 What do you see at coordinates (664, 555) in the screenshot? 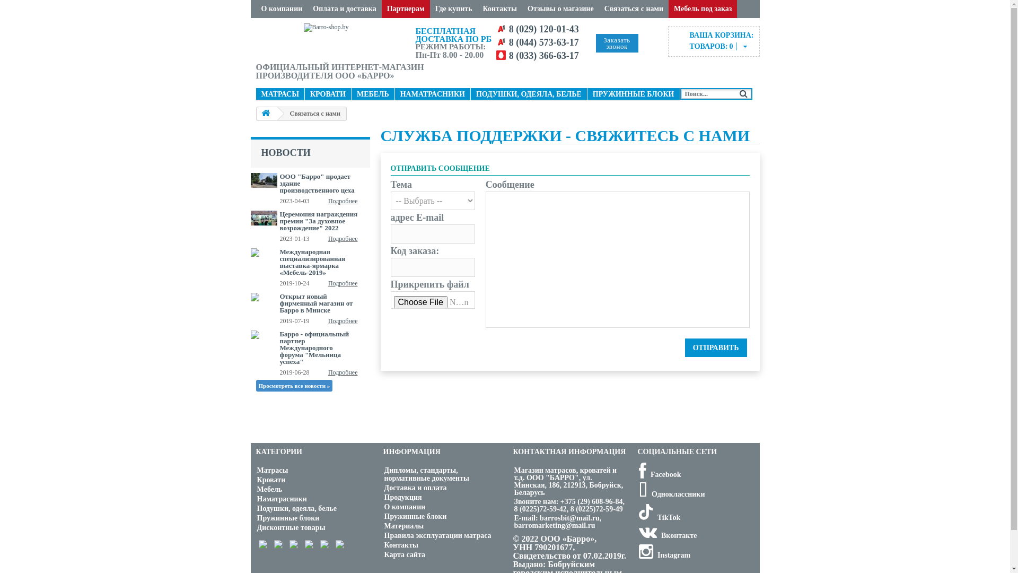
I see `Instagram` at bounding box center [664, 555].